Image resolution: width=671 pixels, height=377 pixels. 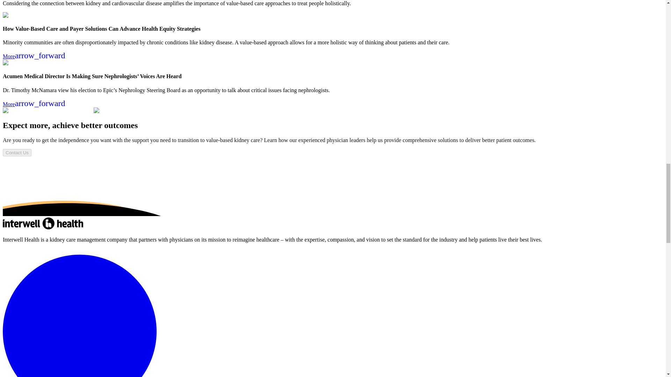 What do you see at coordinates (17, 152) in the screenshot?
I see `Contact Us` at bounding box center [17, 152].